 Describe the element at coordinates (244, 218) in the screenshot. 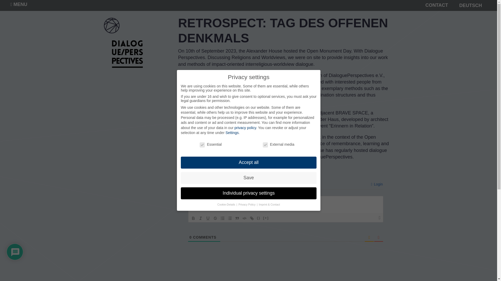

I see `Code Block` at that location.